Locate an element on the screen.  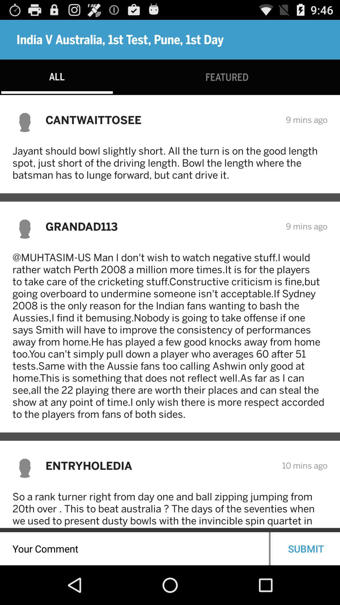
press icon above the cantwaittosee icon is located at coordinates (227, 77).